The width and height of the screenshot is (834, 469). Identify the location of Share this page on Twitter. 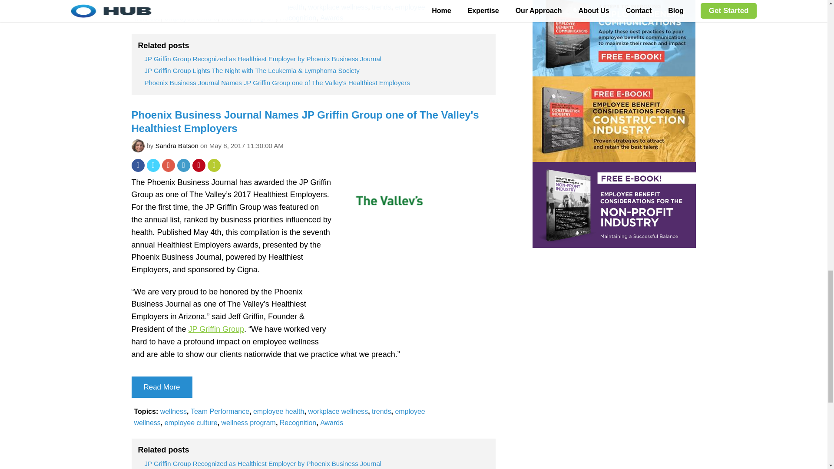
(153, 165).